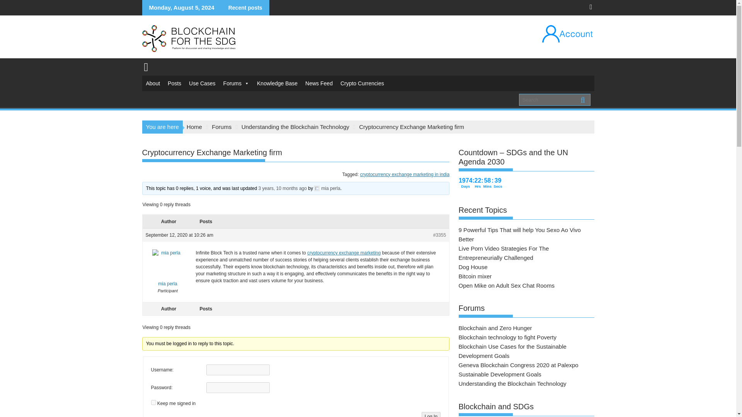 This screenshot has width=742, height=417. Describe the element at coordinates (506, 285) in the screenshot. I see `Open Mike on Adult Sex Chat Rooms` at that location.